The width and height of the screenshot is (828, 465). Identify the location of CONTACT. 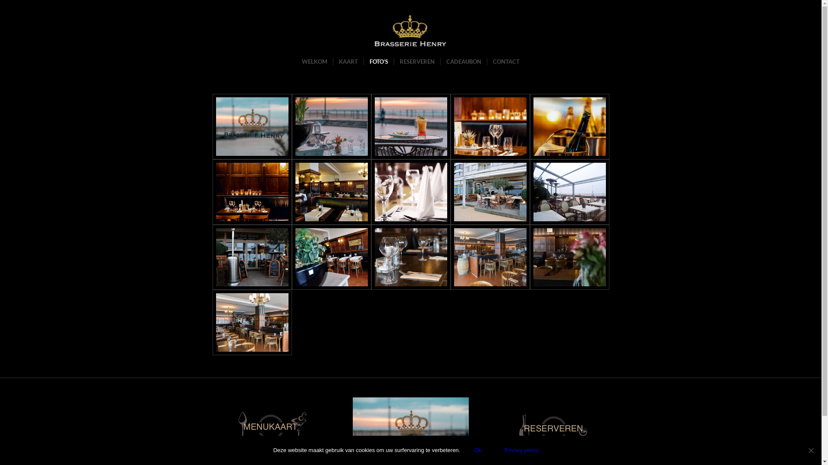
(506, 62).